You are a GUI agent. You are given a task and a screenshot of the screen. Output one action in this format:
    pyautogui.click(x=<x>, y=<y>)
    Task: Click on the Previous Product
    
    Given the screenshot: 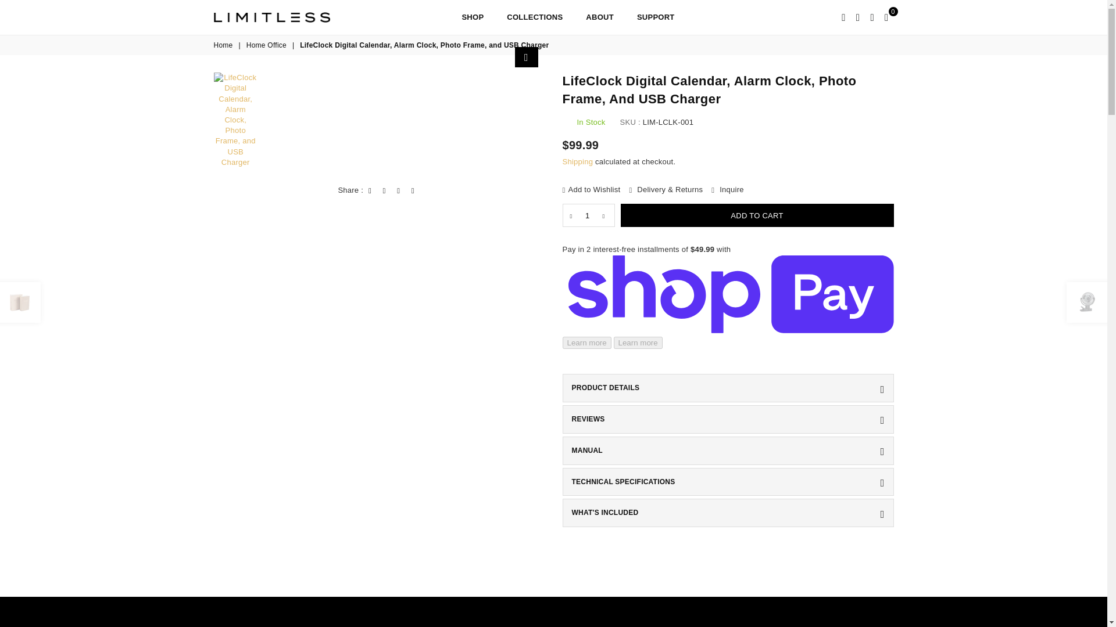 What is the action you would take?
    pyautogui.click(x=20, y=302)
    